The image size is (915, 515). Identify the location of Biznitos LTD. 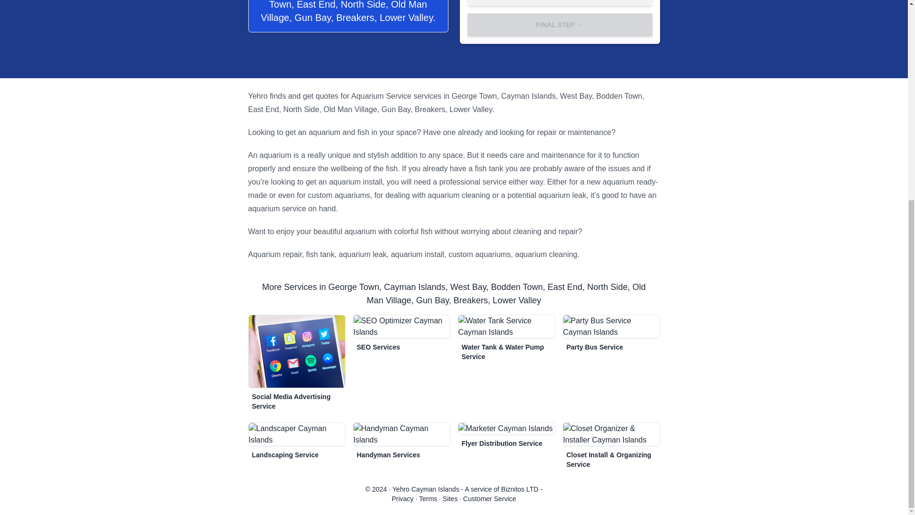
(520, 488).